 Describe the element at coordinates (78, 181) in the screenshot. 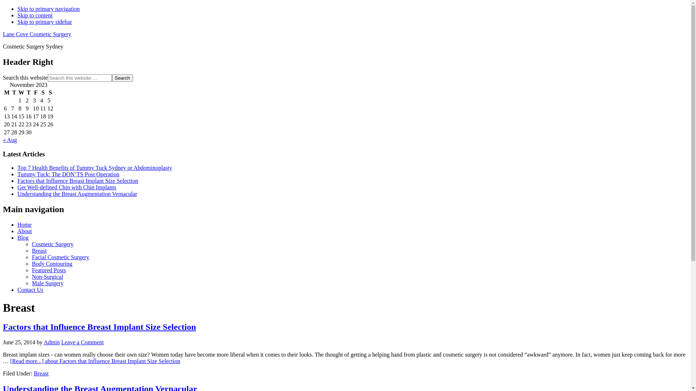

I see `Factors that Influence Breast Implant Size Selection` at that location.